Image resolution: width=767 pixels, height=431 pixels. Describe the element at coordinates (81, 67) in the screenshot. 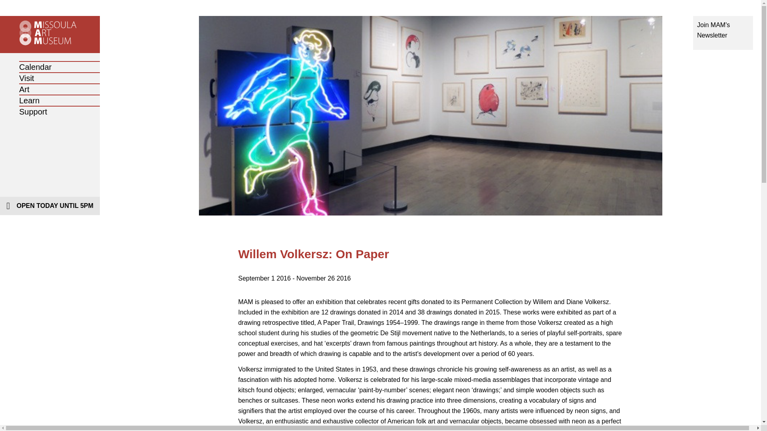

I see `Welcome To MAM` at that location.